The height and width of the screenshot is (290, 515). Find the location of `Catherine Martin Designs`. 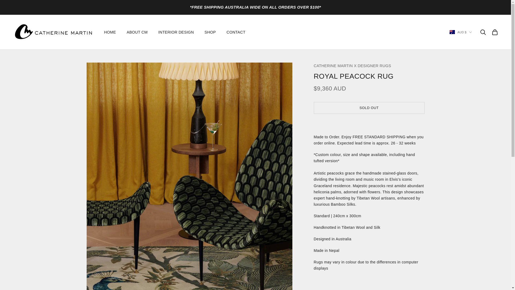

Catherine Martin Designs is located at coordinates (53, 32).